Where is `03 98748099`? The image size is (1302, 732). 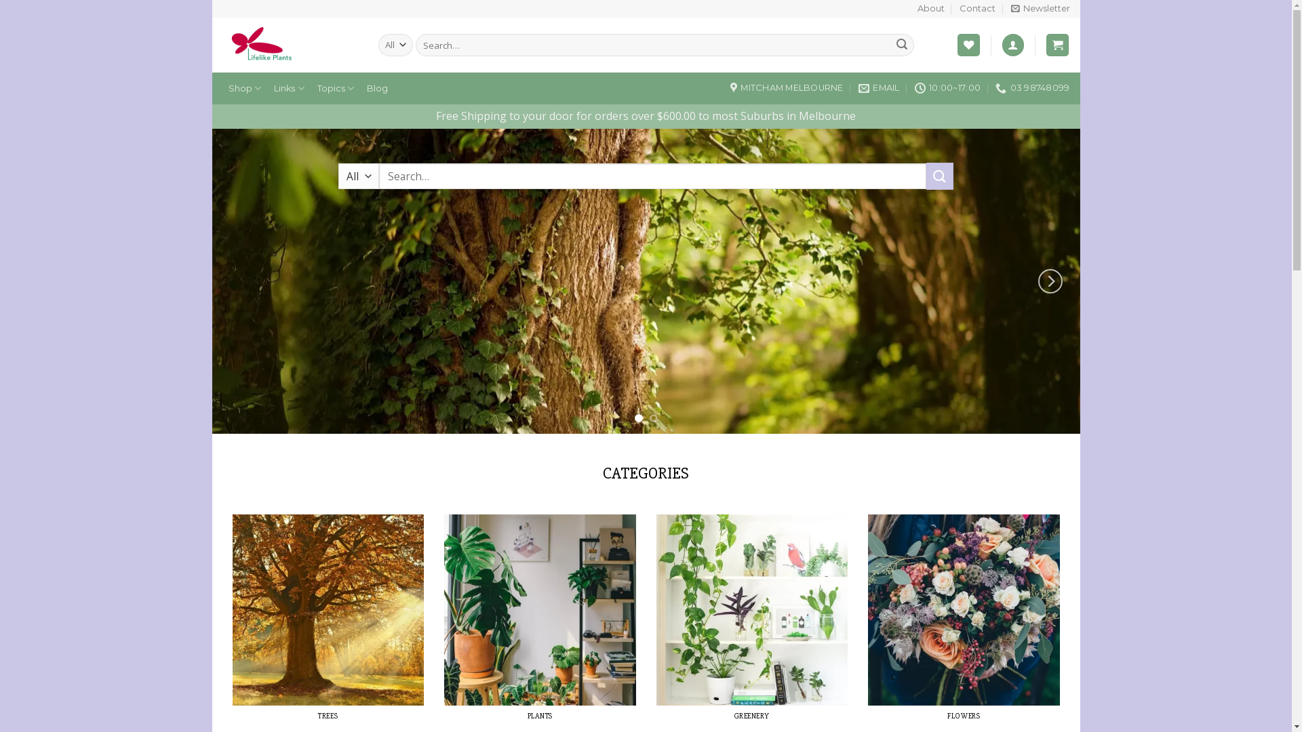
03 98748099 is located at coordinates (1032, 88).